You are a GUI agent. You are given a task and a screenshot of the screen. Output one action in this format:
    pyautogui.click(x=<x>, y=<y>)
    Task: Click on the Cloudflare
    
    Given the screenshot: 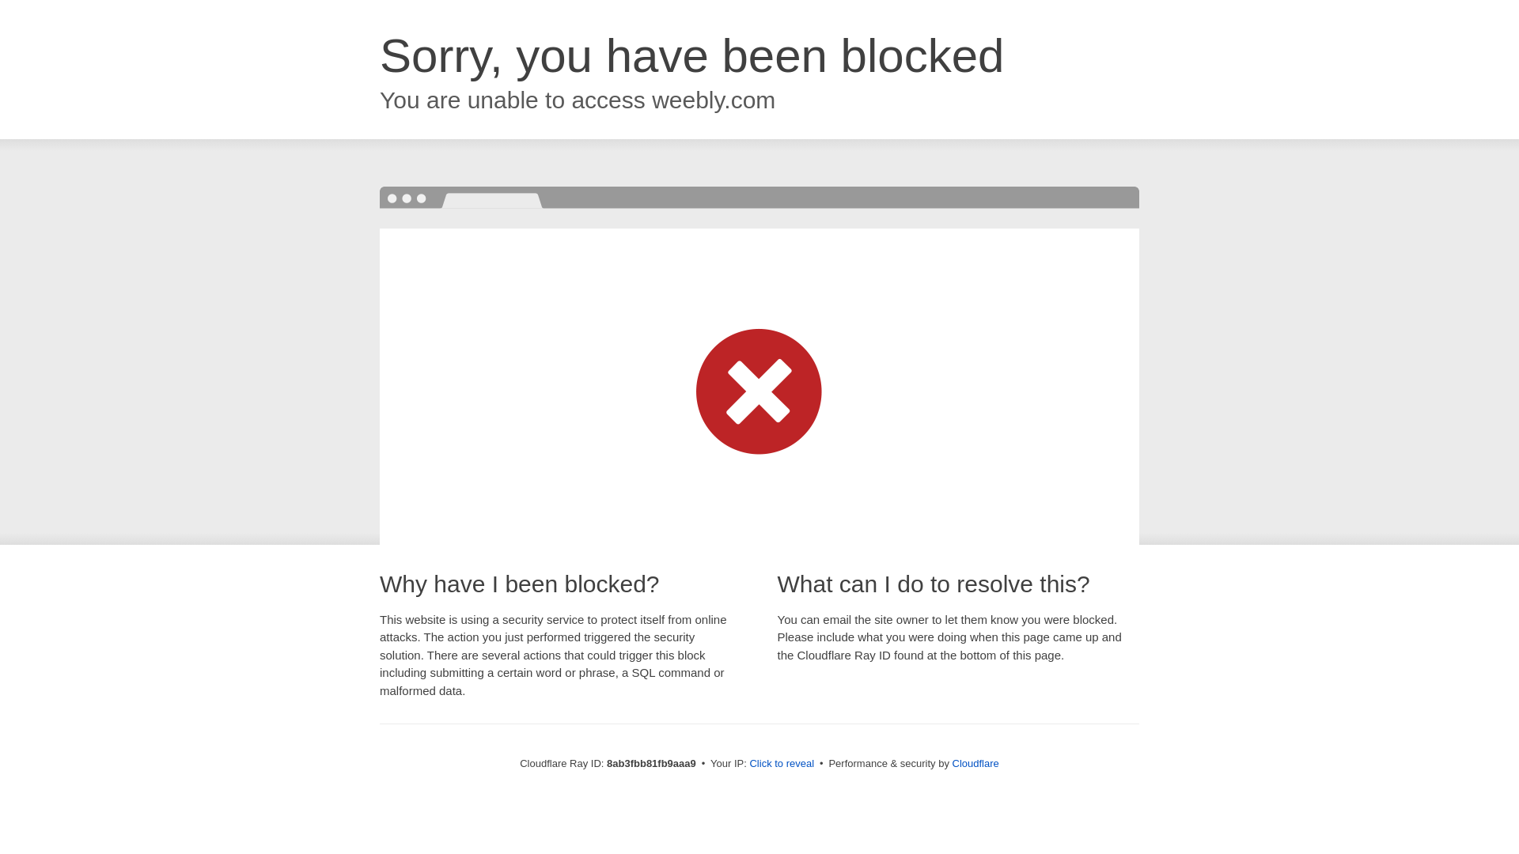 What is the action you would take?
    pyautogui.click(x=975, y=763)
    